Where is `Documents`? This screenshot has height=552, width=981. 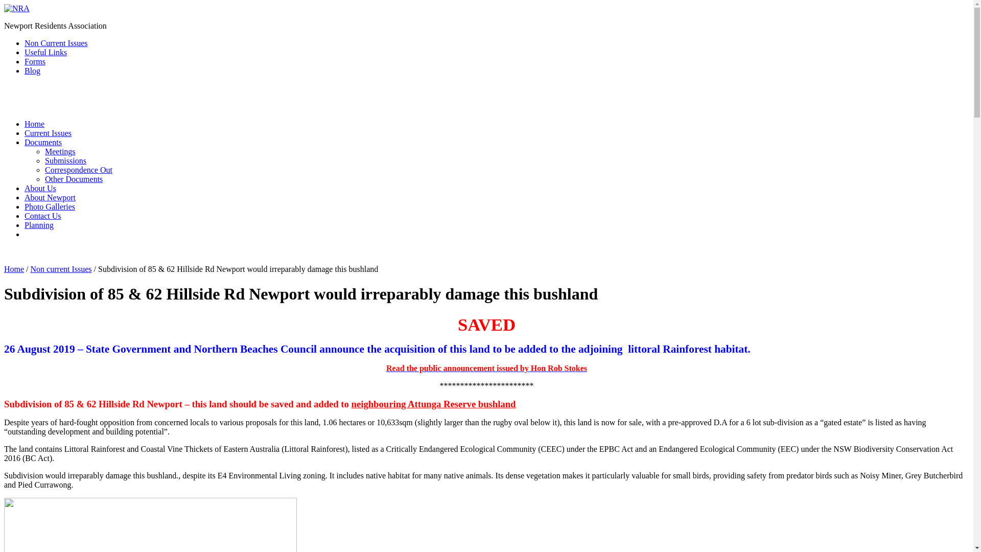
Documents is located at coordinates (43, 142).